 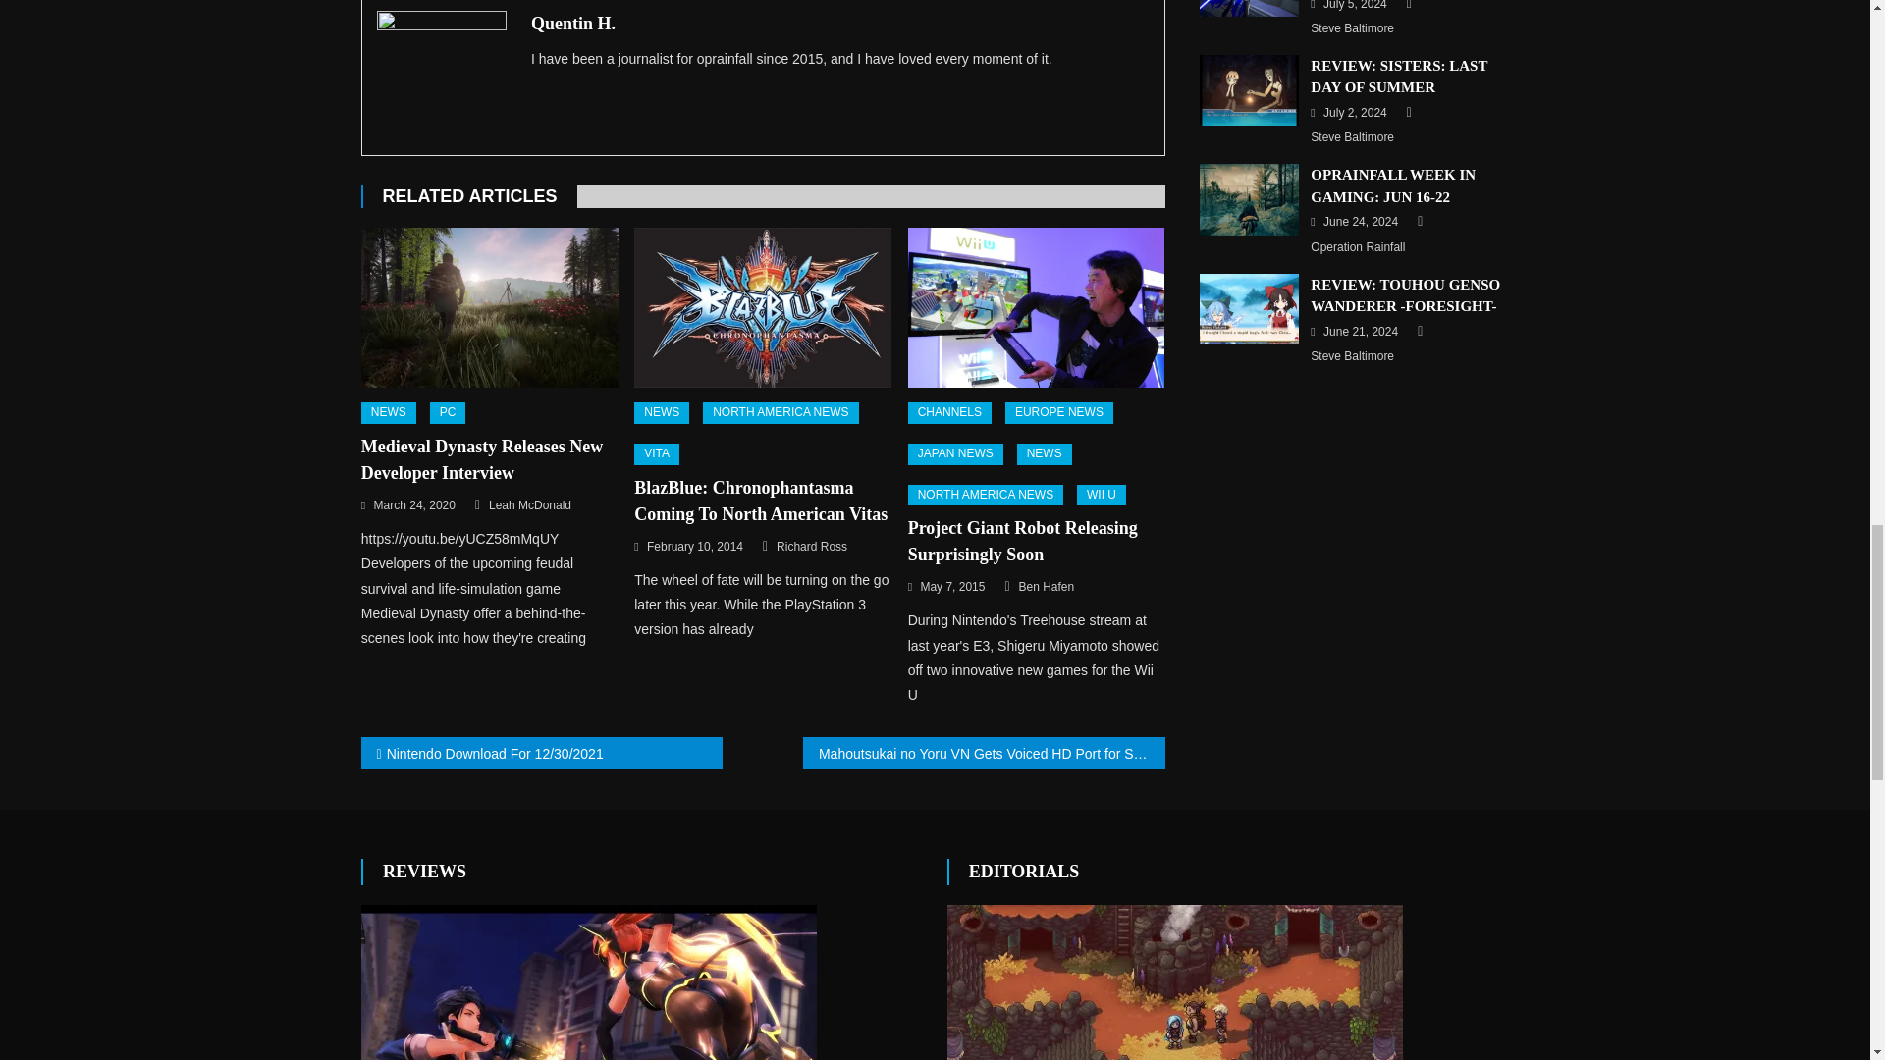 What do you see at coordinates (762, 308) in the screenshot?
I see `BlazBlue: Chronophantasma Coming To North American Vitas` at bounding box center [762, 308].